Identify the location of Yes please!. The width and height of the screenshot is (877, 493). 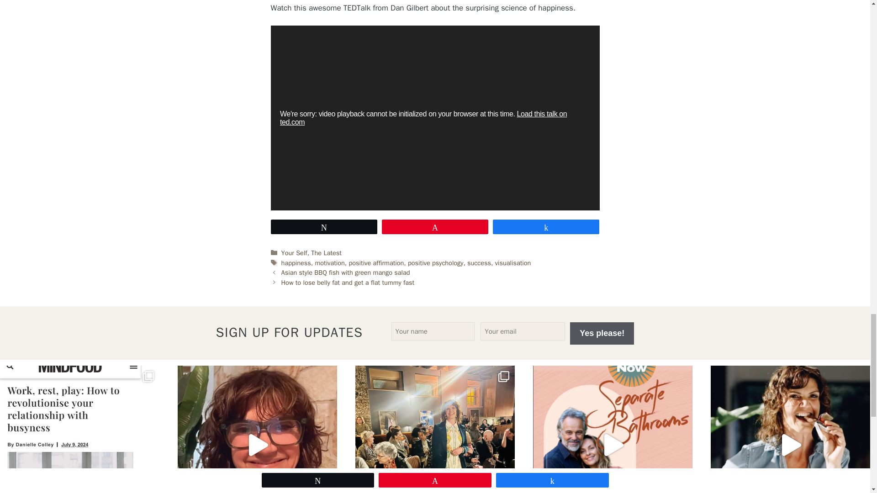
(602, 333).